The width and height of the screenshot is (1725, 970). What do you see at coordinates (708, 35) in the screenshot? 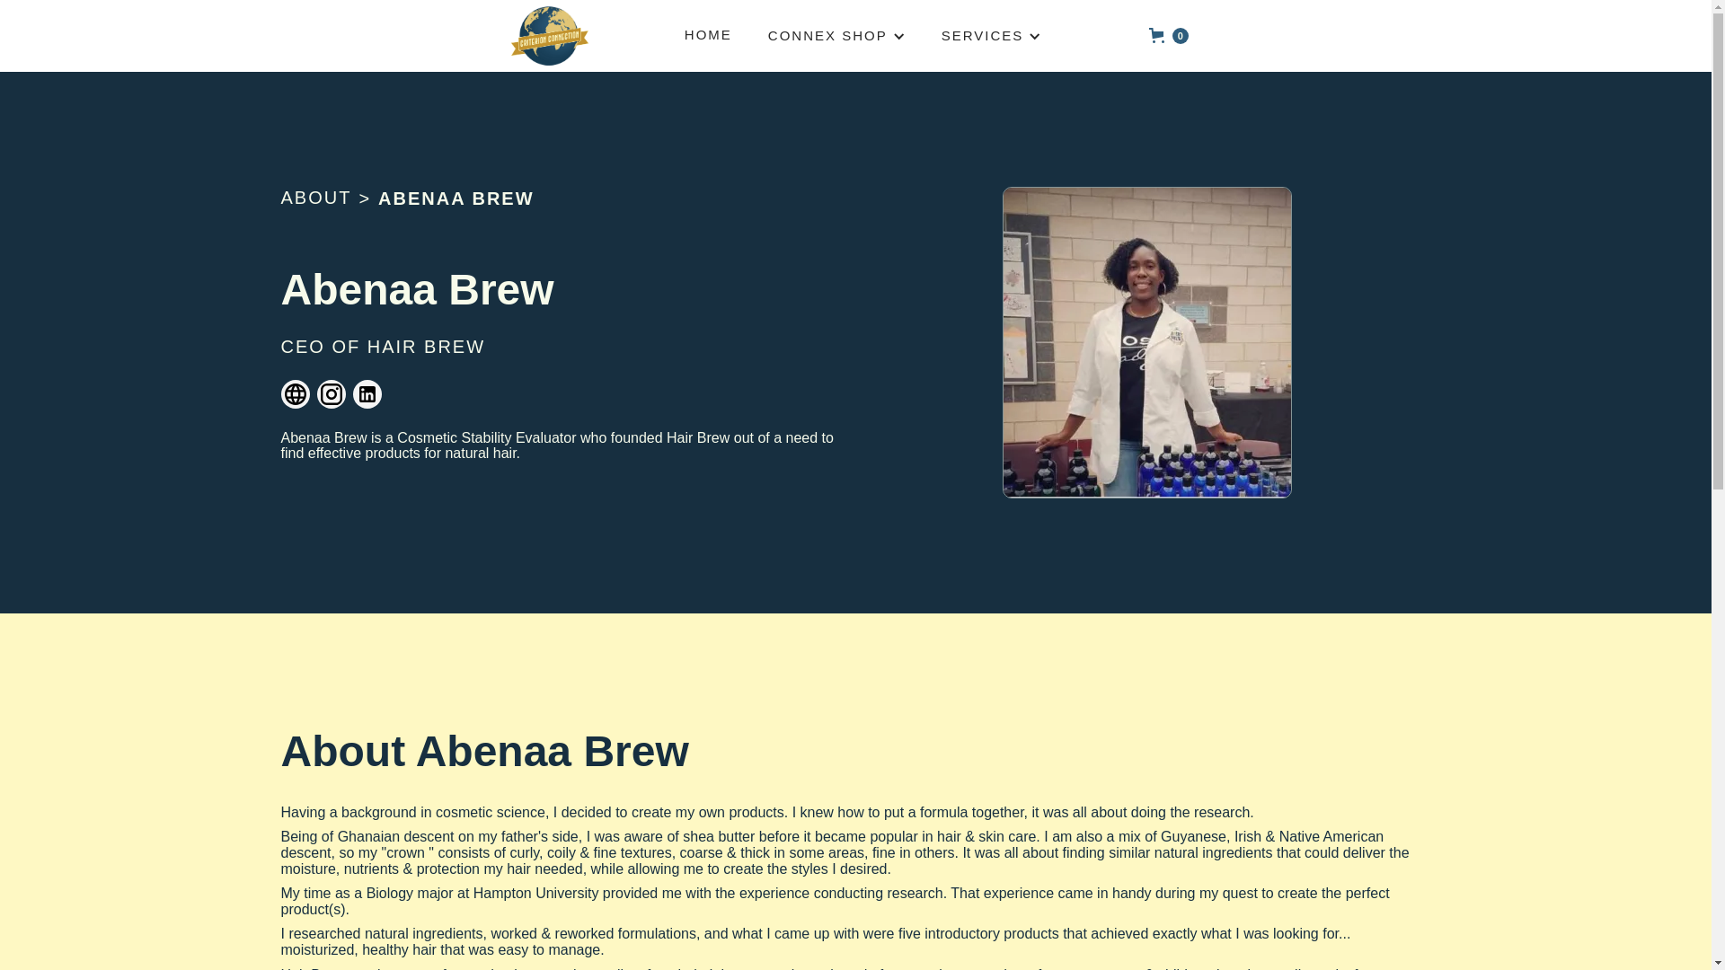
I see `HOME` at bounding box center [708, 35].